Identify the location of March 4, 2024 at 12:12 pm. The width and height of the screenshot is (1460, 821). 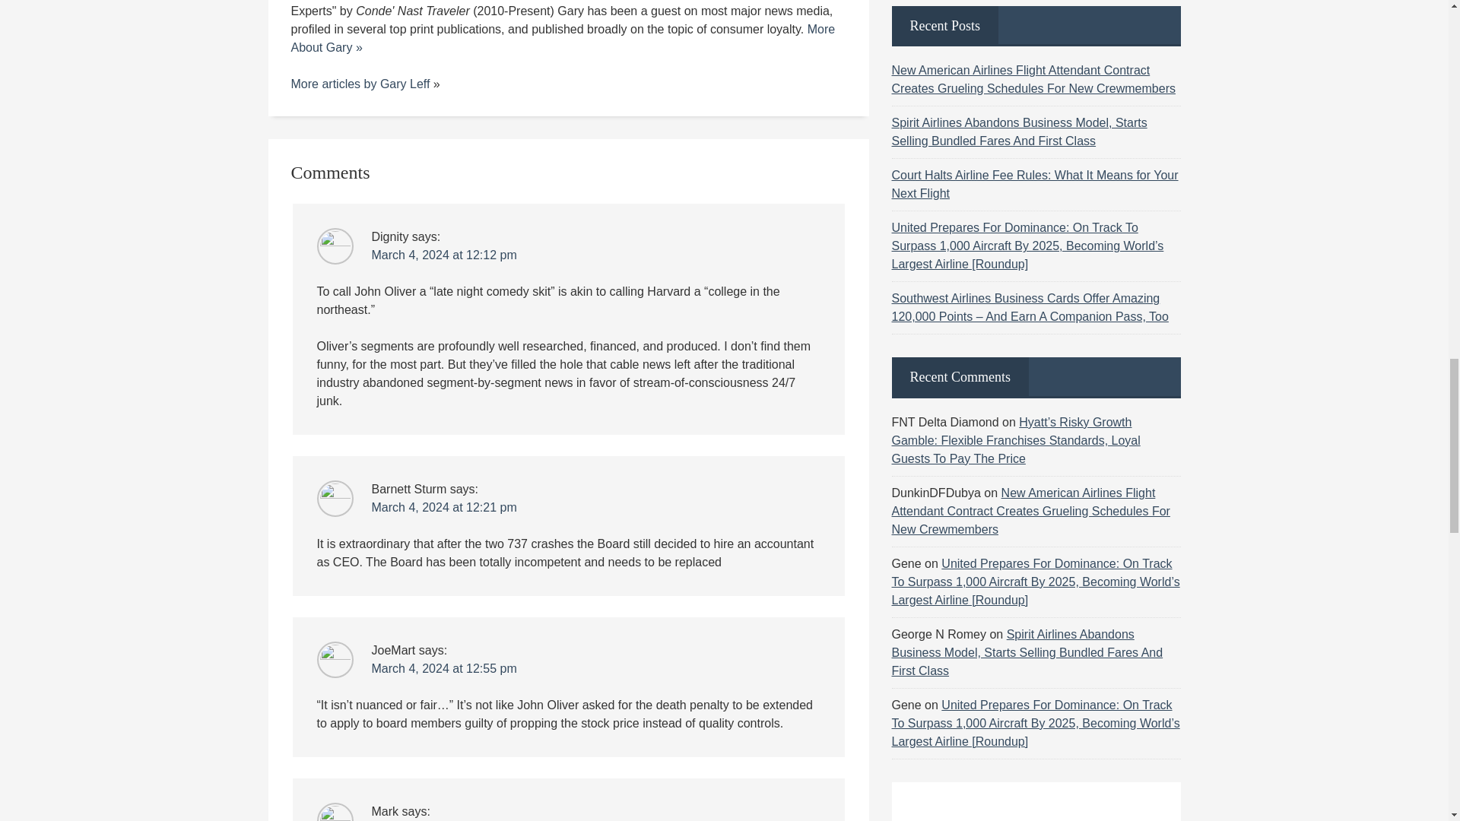
(443, 255).